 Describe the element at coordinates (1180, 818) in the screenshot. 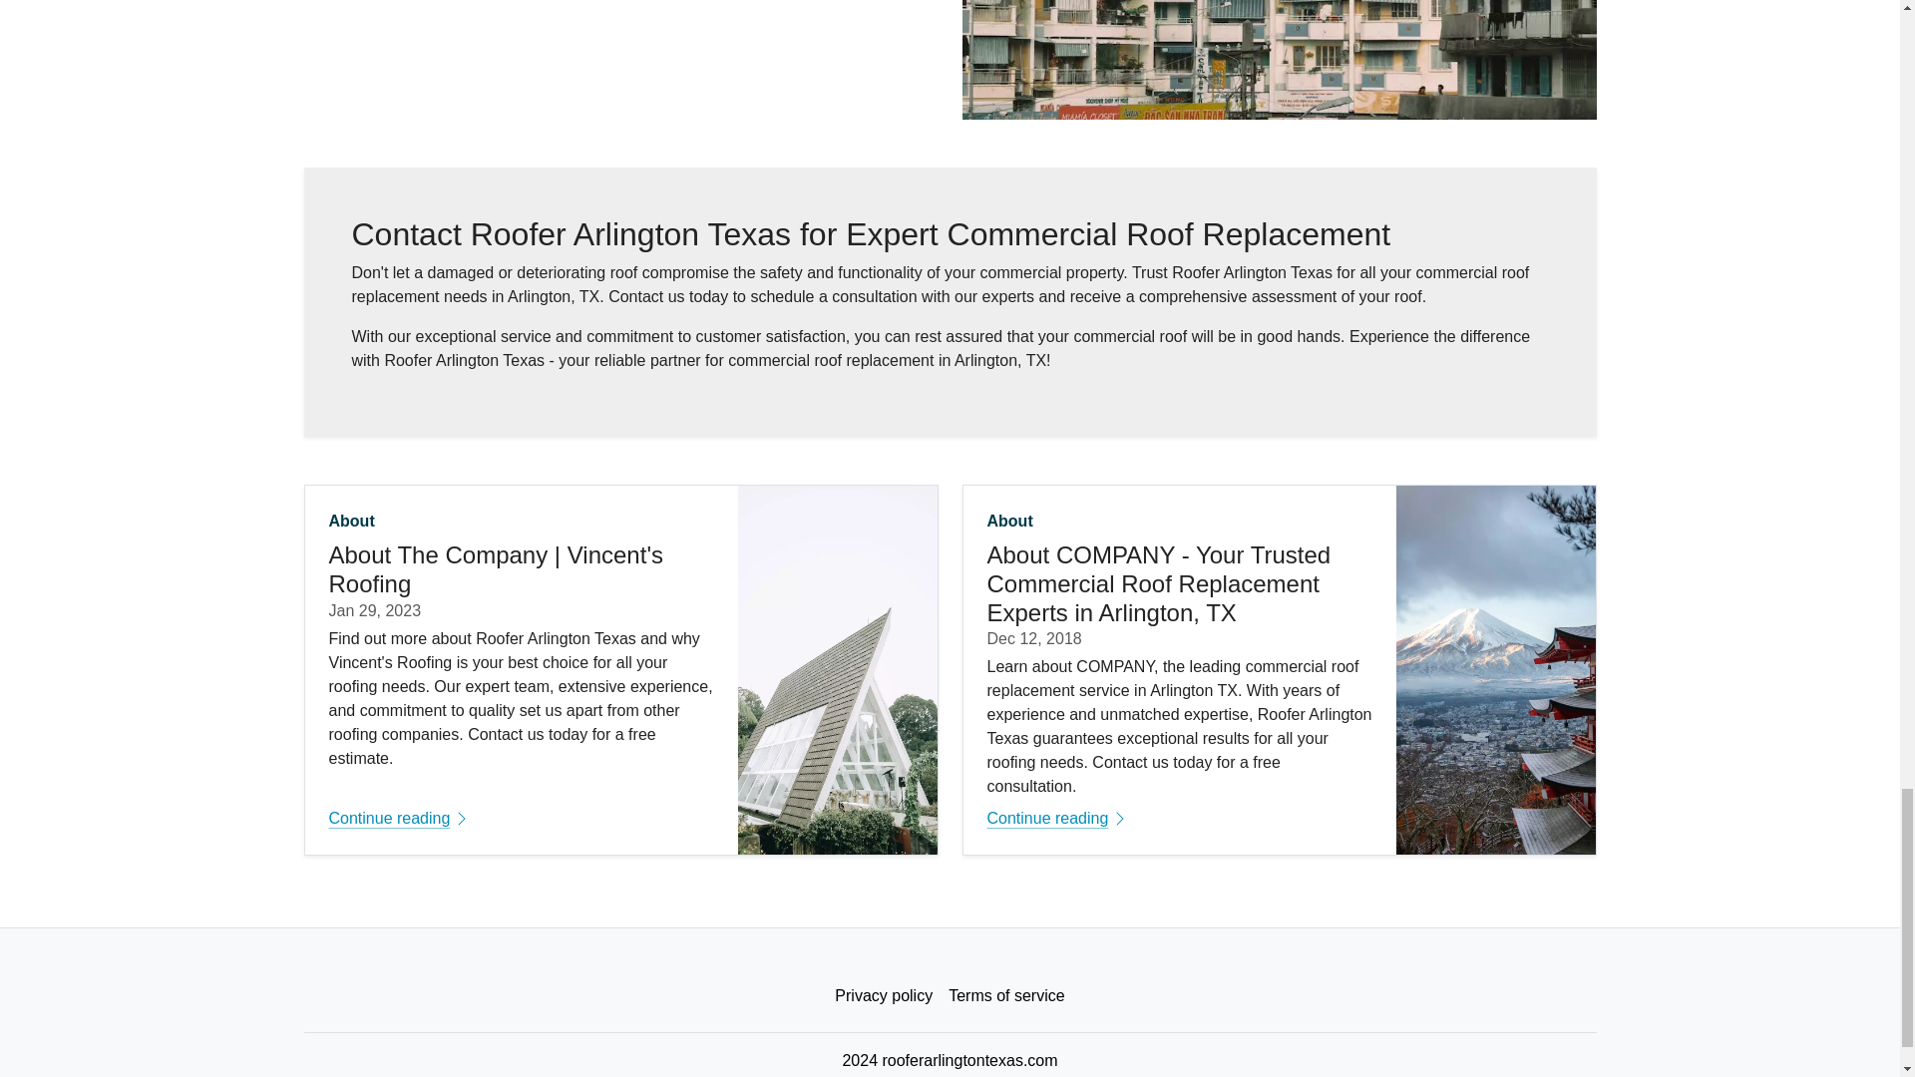

I see `Continue reading` at that location.